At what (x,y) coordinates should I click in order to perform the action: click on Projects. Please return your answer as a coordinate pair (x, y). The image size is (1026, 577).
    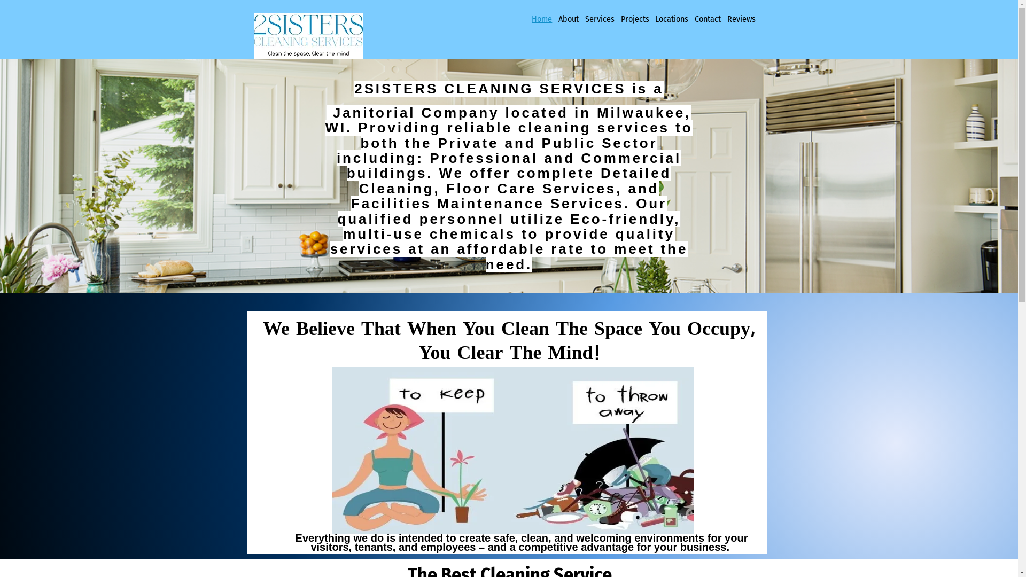
    Looking at the image, I should click on (635, 19).